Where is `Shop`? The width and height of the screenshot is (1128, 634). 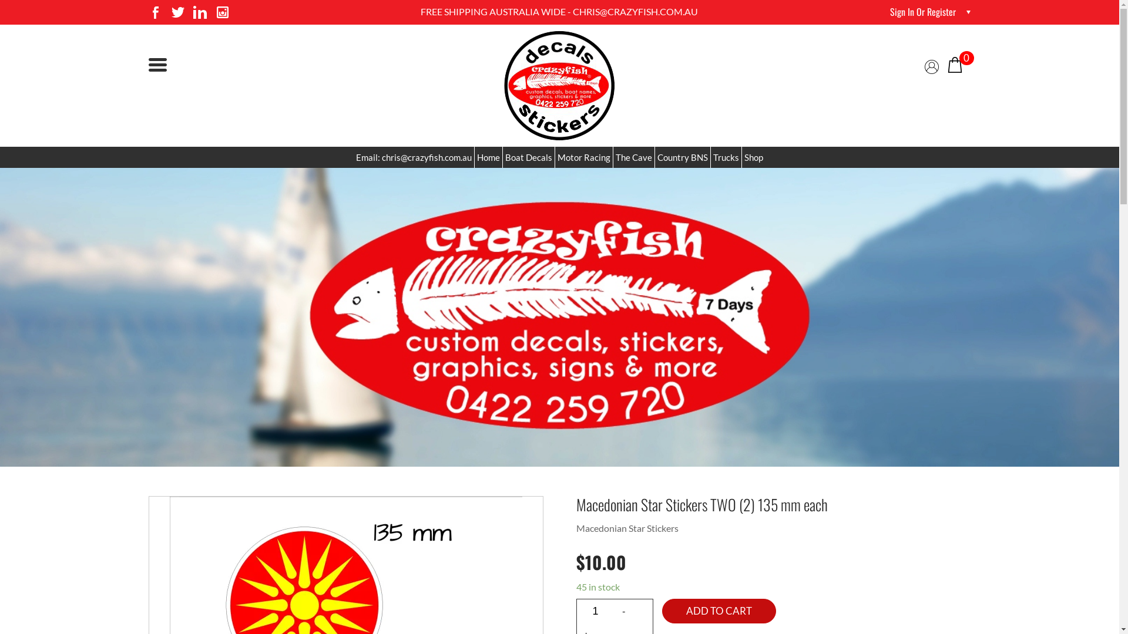 Shop is located at coordinates (754, 157).